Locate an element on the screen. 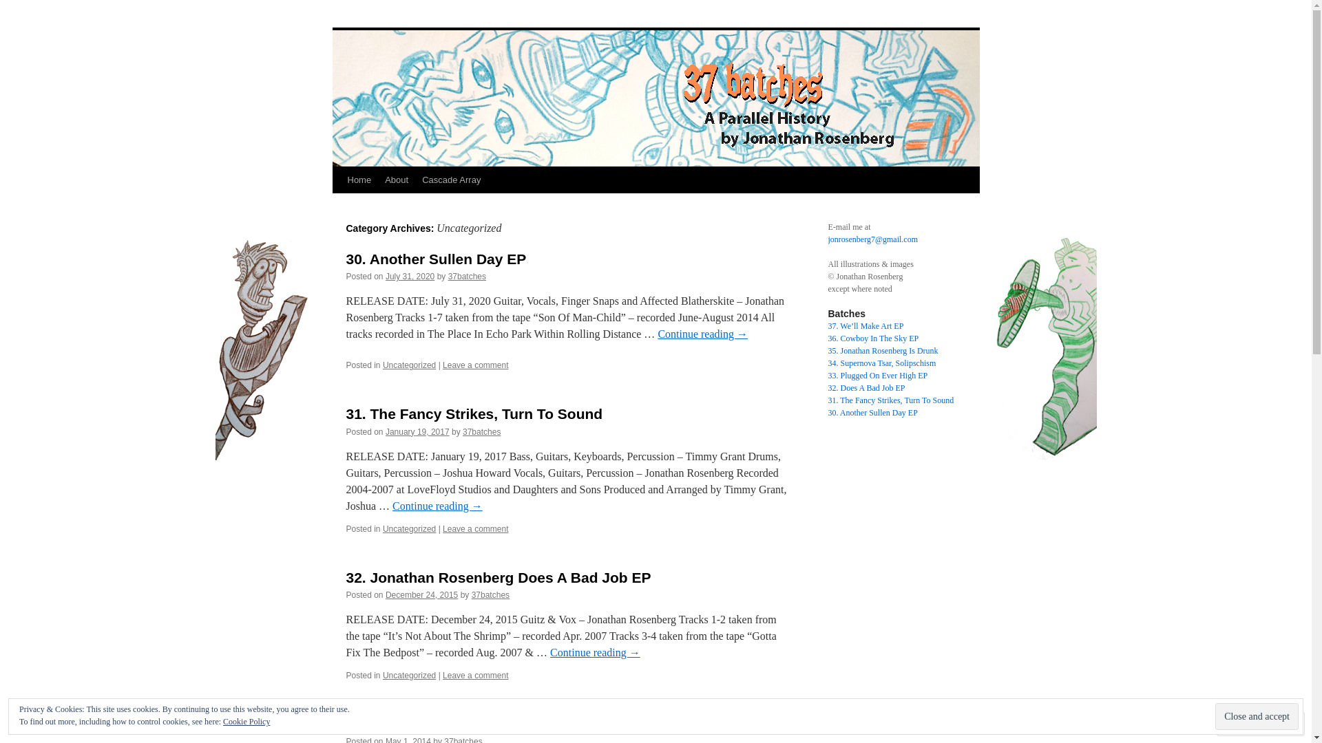 The height and width of the screenshot is (743, 1322). Leave a comment is located at coordinates (475, 676).